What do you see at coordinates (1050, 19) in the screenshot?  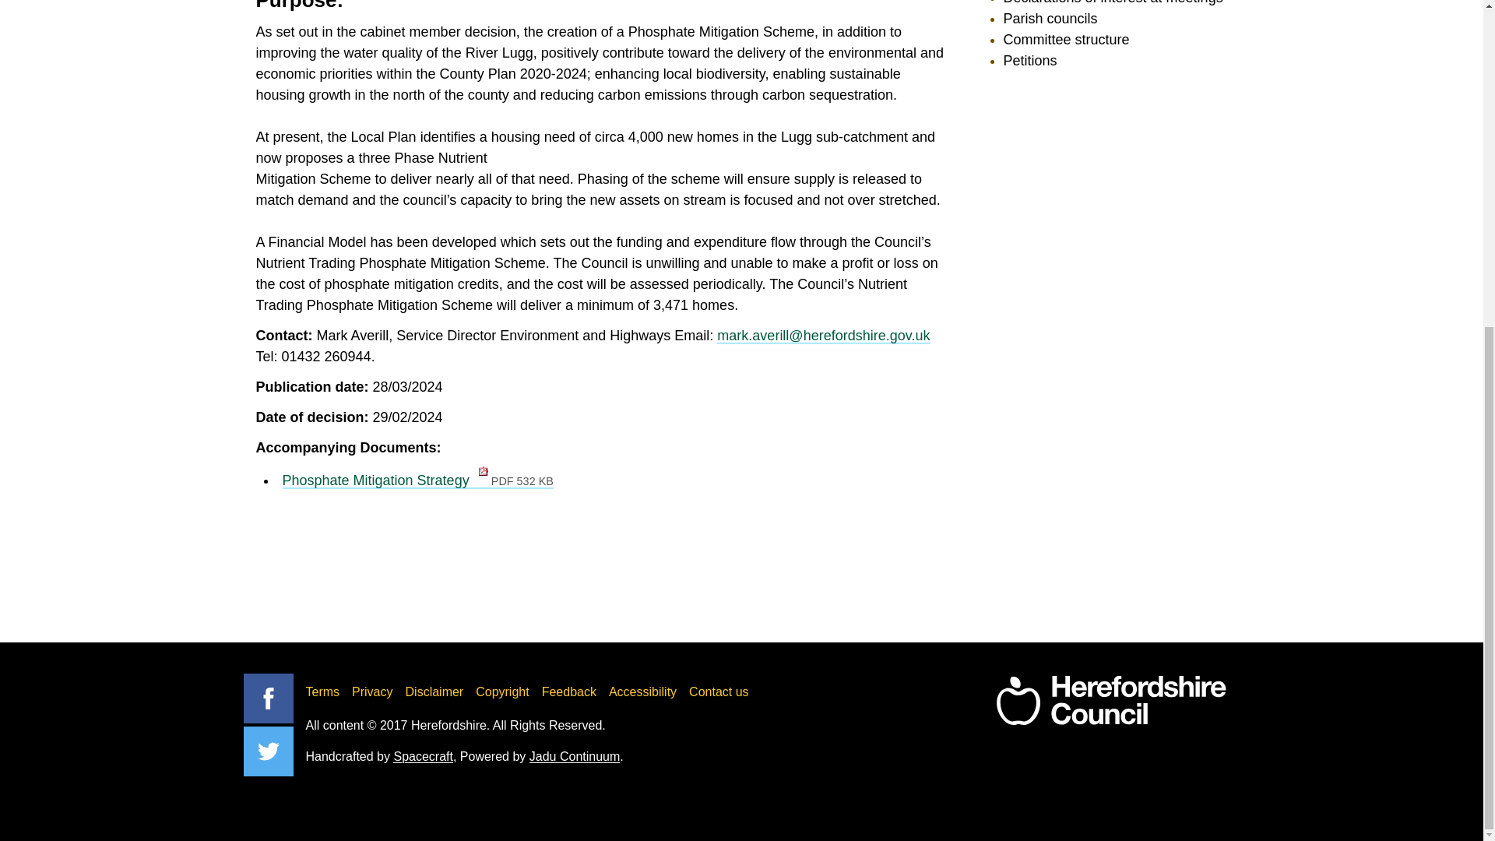 I see `Parish councils` at bounding box center [1050, 19].